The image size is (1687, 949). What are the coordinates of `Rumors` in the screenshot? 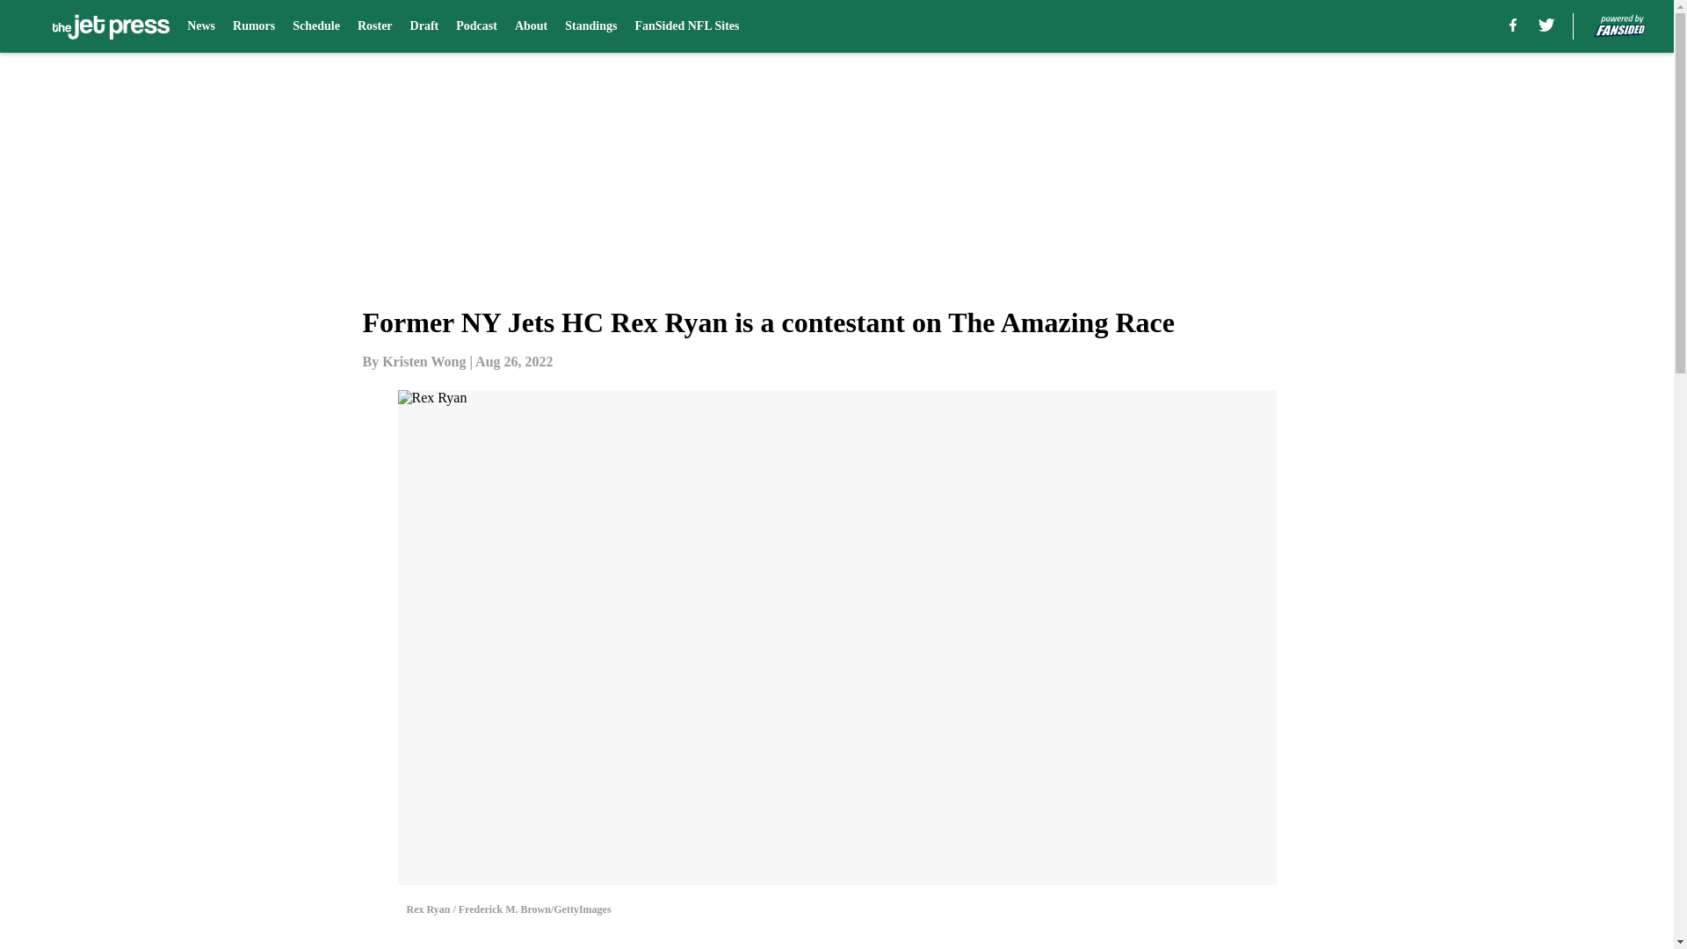 It's located at (253, 26).